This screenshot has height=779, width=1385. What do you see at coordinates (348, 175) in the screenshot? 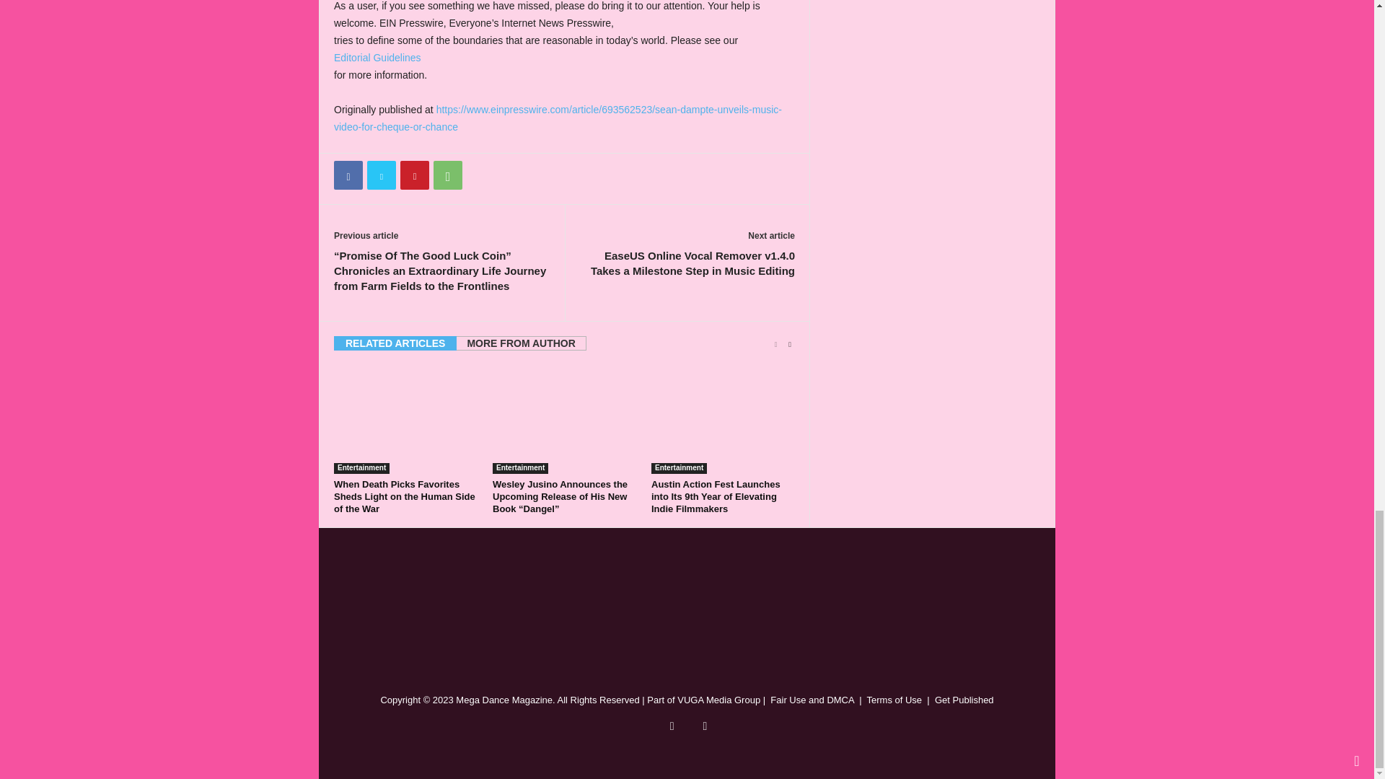
I see `Facebook` at bounding box center [348, 175].